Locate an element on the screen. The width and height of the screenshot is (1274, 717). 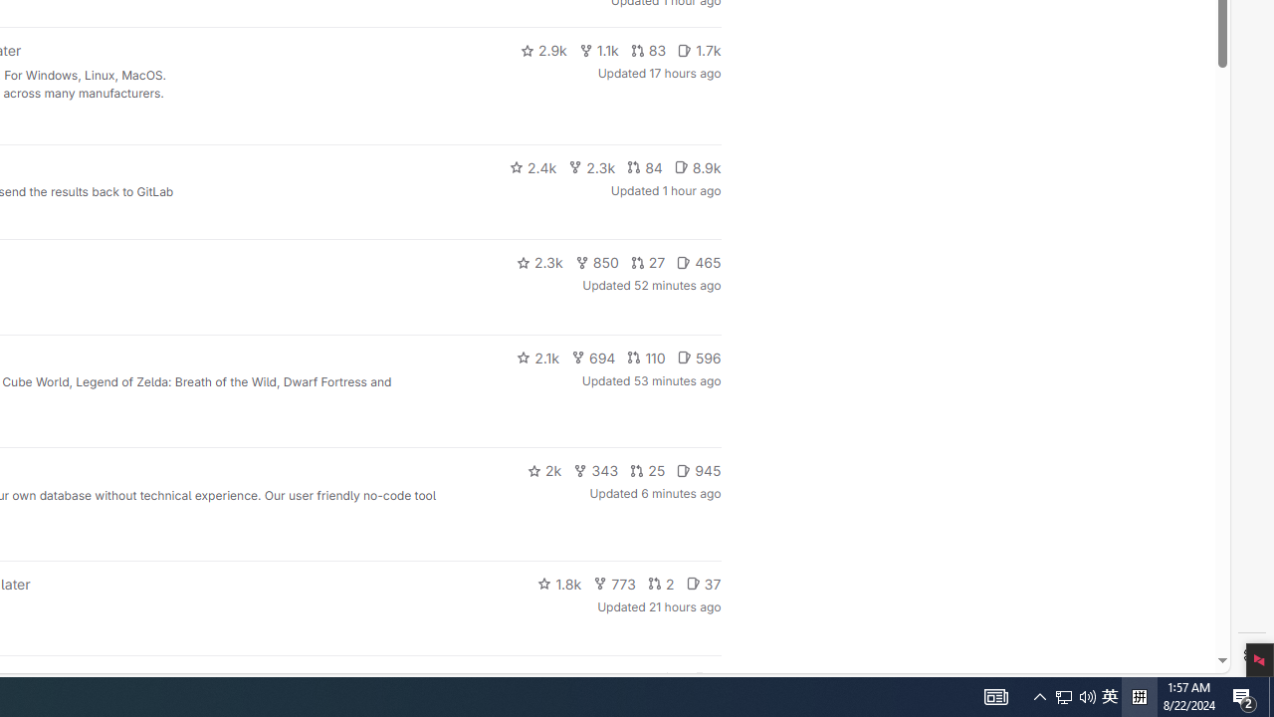
596 is located at coordinates (699, 357).